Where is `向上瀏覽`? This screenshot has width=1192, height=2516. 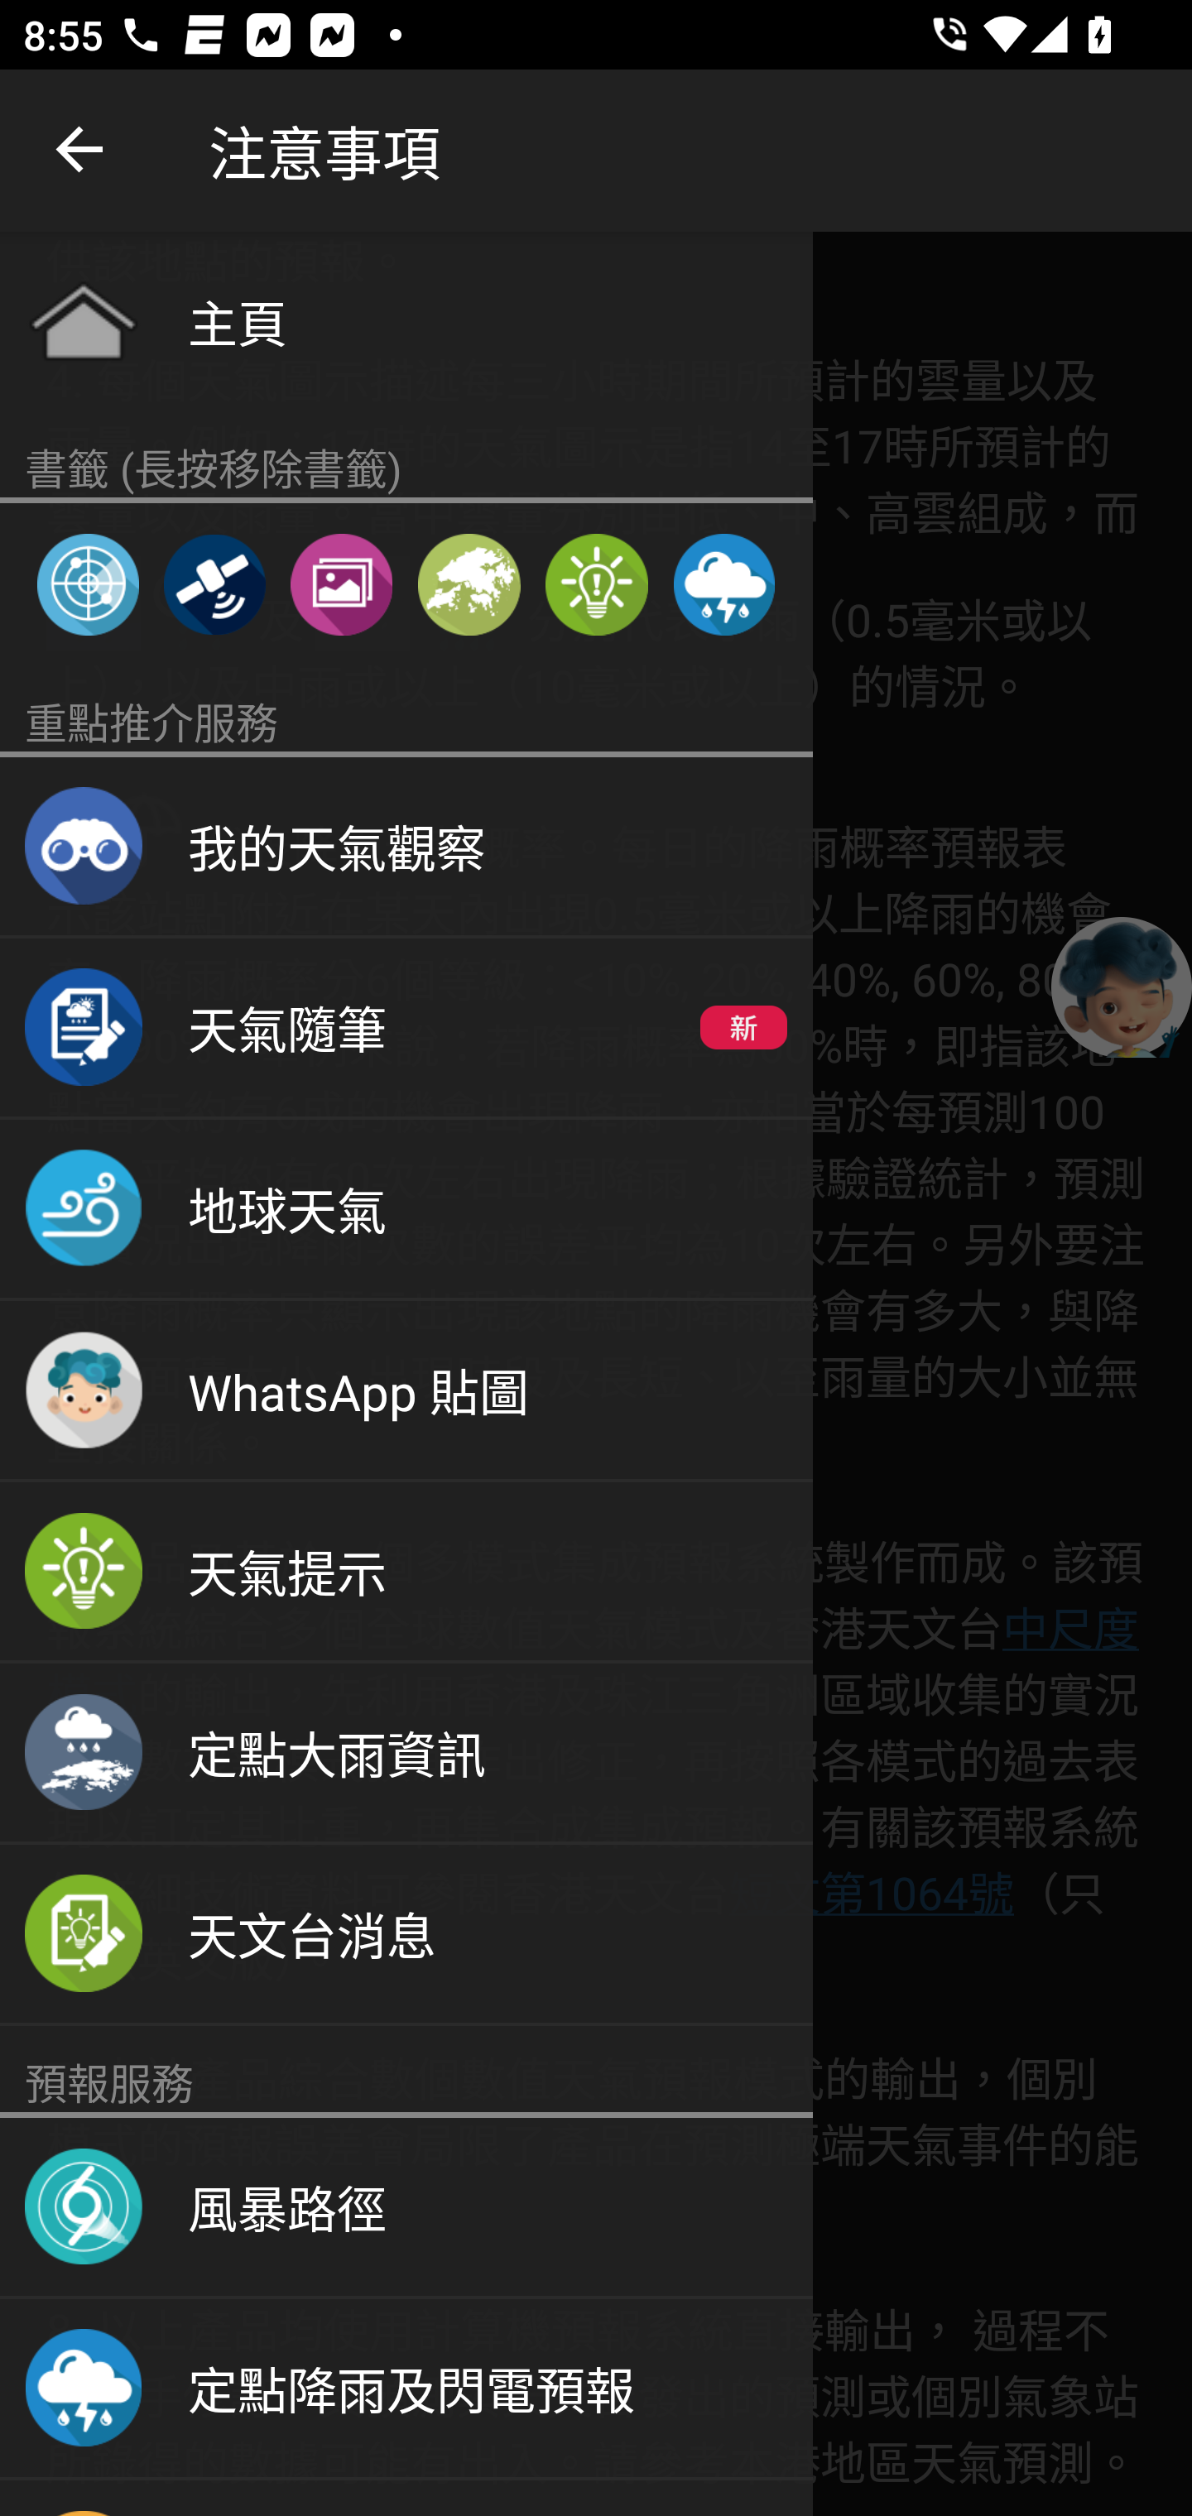
向上瀏覽 is located at coordinates (81, 151).